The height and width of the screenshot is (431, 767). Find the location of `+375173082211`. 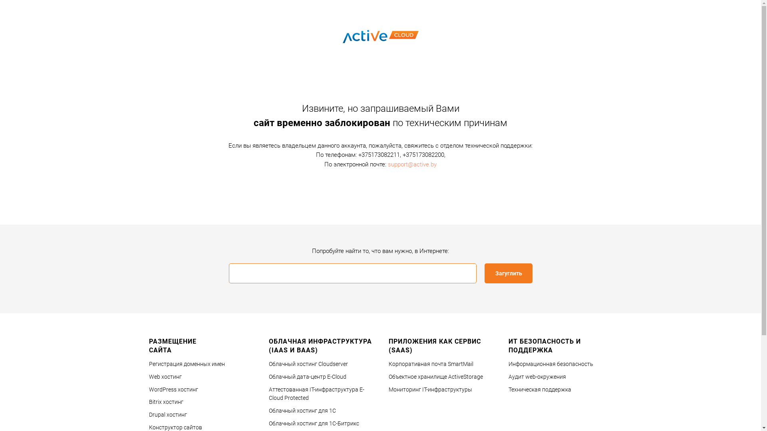

+375173082211 is located at coordinates (379, 155).